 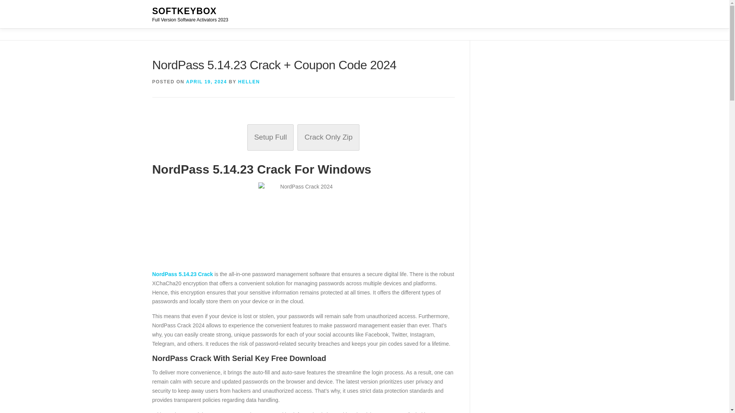 What do you see at coordinates (206, 82) in the screenshot?
I see `APRIL 19, 2024` at bounding box center [206, 82].